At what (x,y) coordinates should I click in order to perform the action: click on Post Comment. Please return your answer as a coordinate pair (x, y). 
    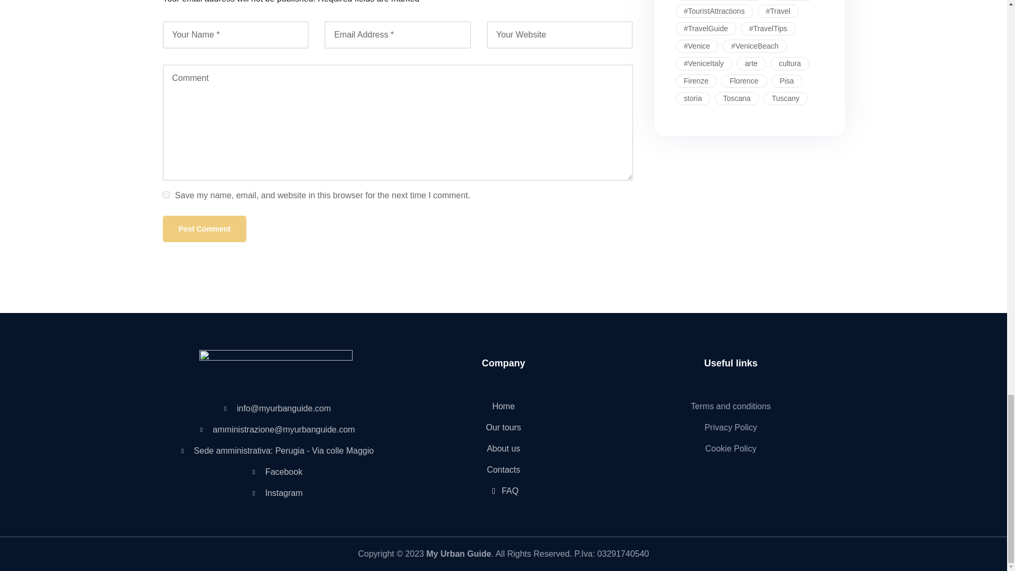
    Looking at the image, I should click on (204, 228).